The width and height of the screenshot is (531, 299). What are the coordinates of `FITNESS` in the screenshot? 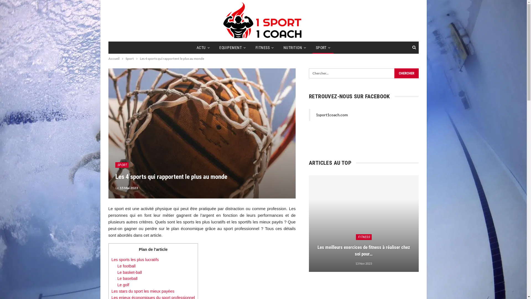 It's located at (265, 48).